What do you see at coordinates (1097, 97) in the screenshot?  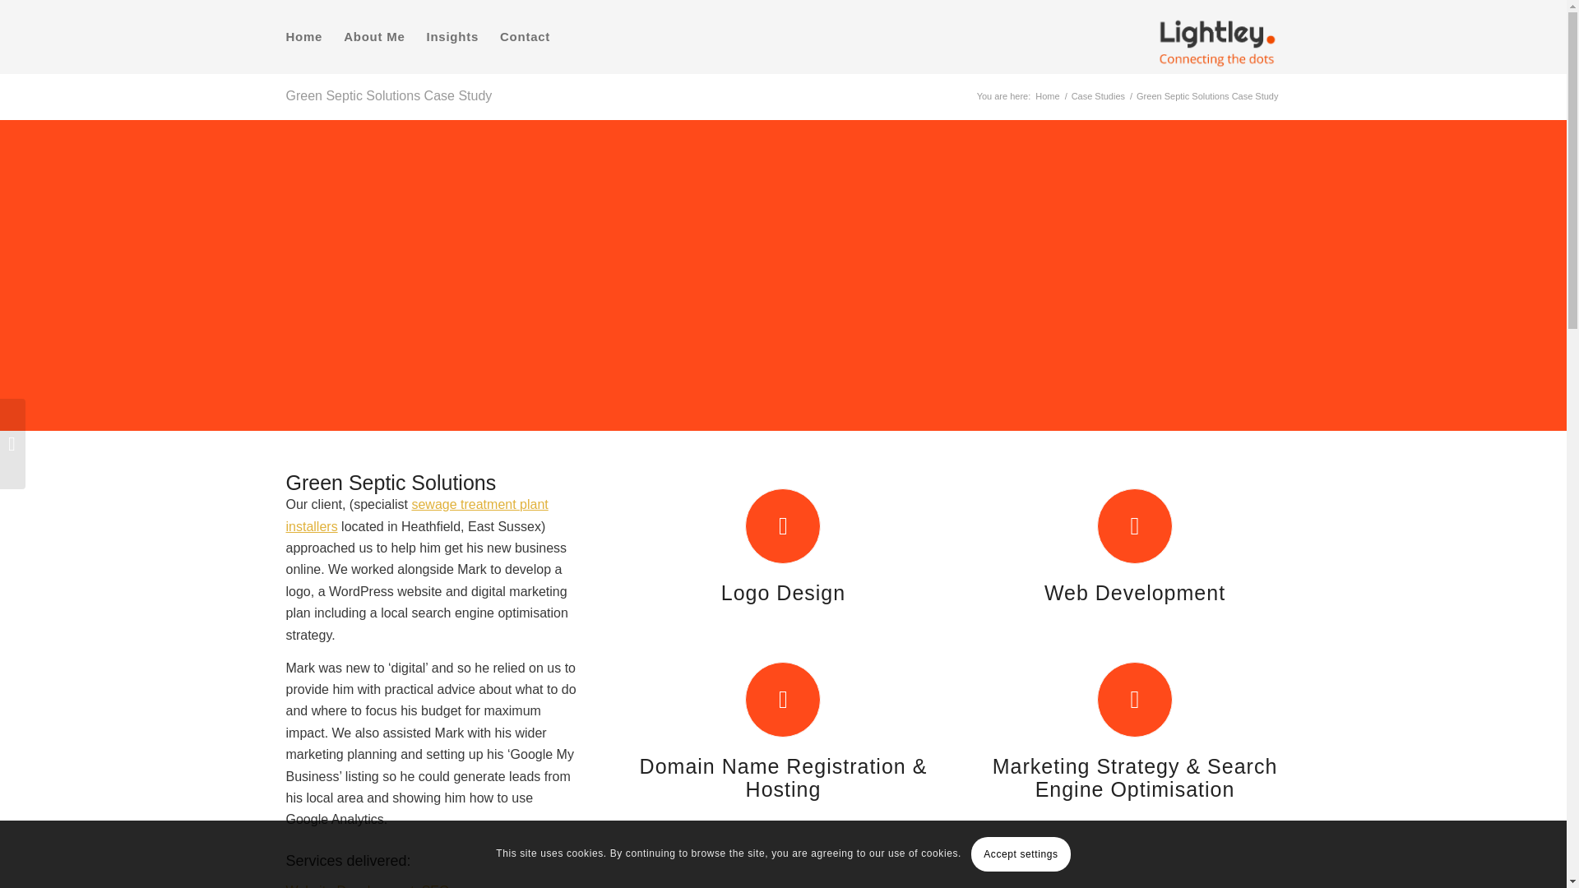 I see `Case Studies` at bounding box center [1097, 97].